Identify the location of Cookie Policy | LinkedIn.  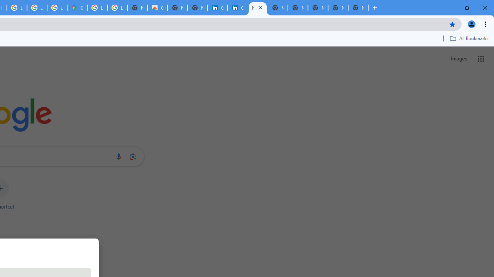
(238, 8).